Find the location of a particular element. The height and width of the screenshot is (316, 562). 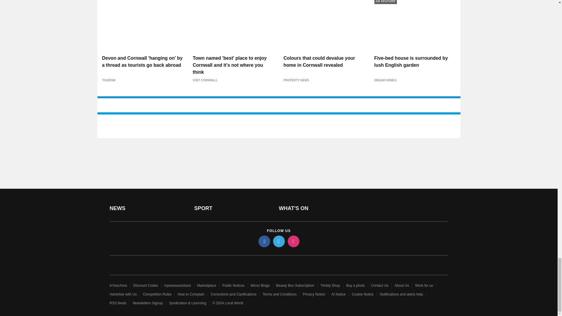

twitter is located at coordinates (278, 241).